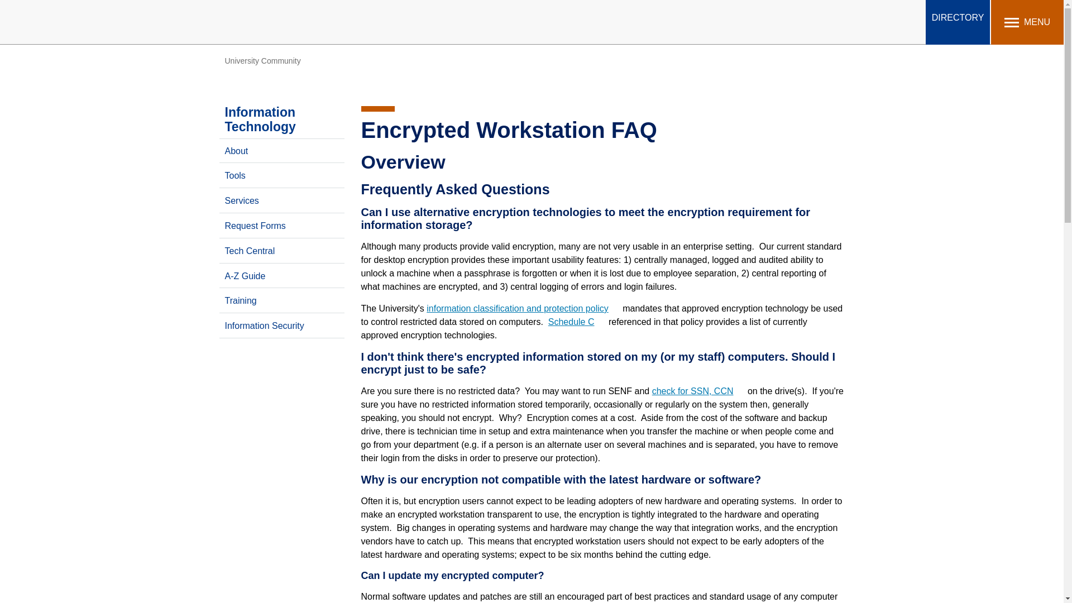 Image resolution: width=1072 pixels, height=603 pixels. Describe the element at coordinates (958, 22) in the screenshot. I see `DIRECTORY` at that location.